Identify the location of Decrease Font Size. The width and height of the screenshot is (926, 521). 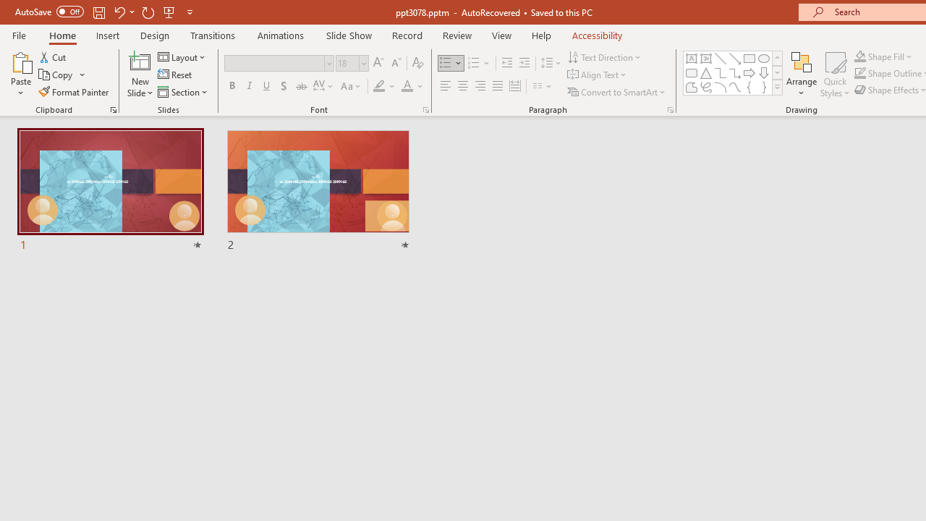
(396, 64).